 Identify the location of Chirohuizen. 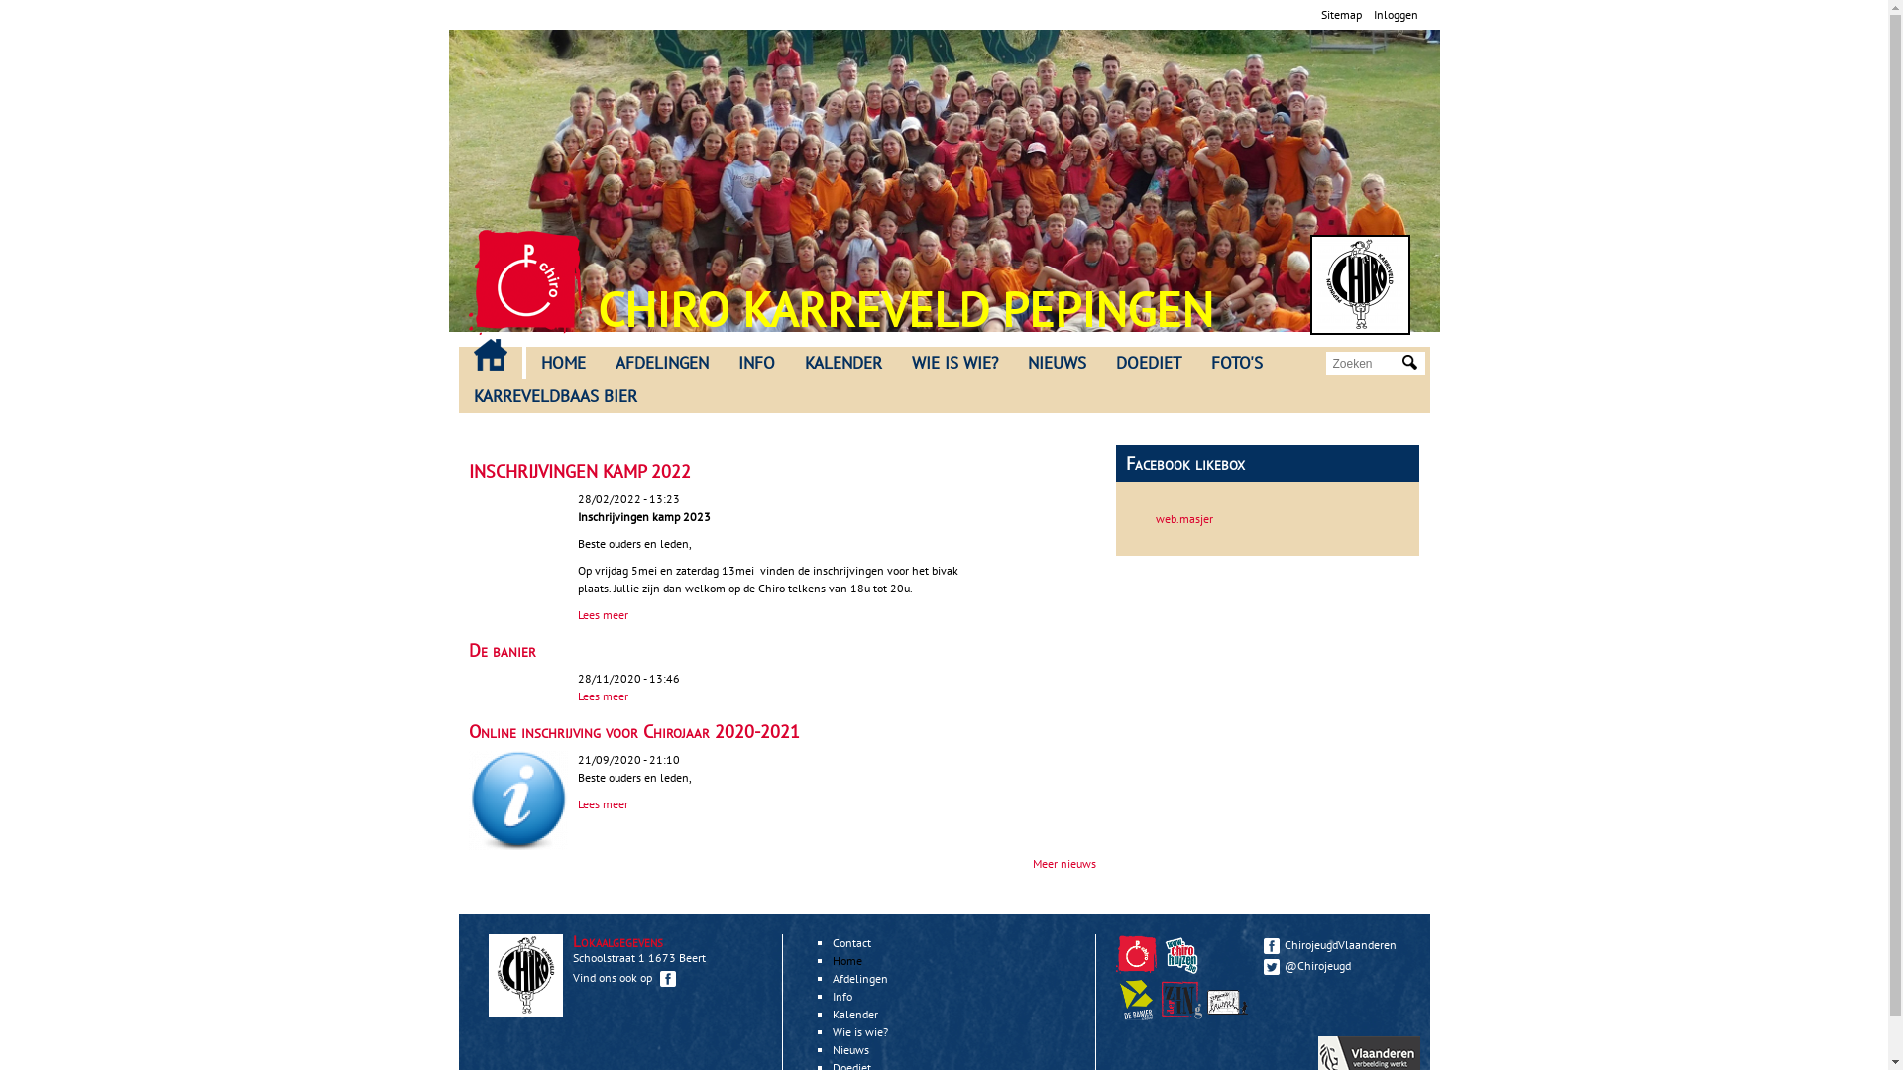
(1184, 971).